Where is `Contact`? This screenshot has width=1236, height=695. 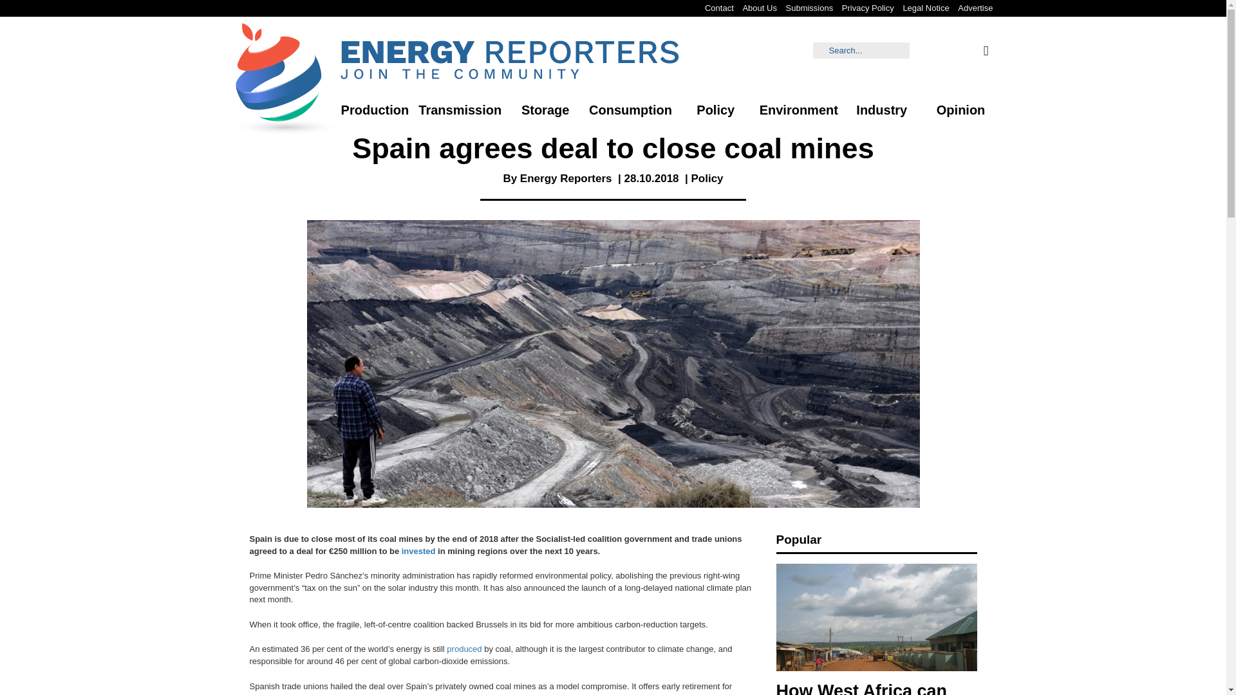
Contact is located at coordinates (719, 8).